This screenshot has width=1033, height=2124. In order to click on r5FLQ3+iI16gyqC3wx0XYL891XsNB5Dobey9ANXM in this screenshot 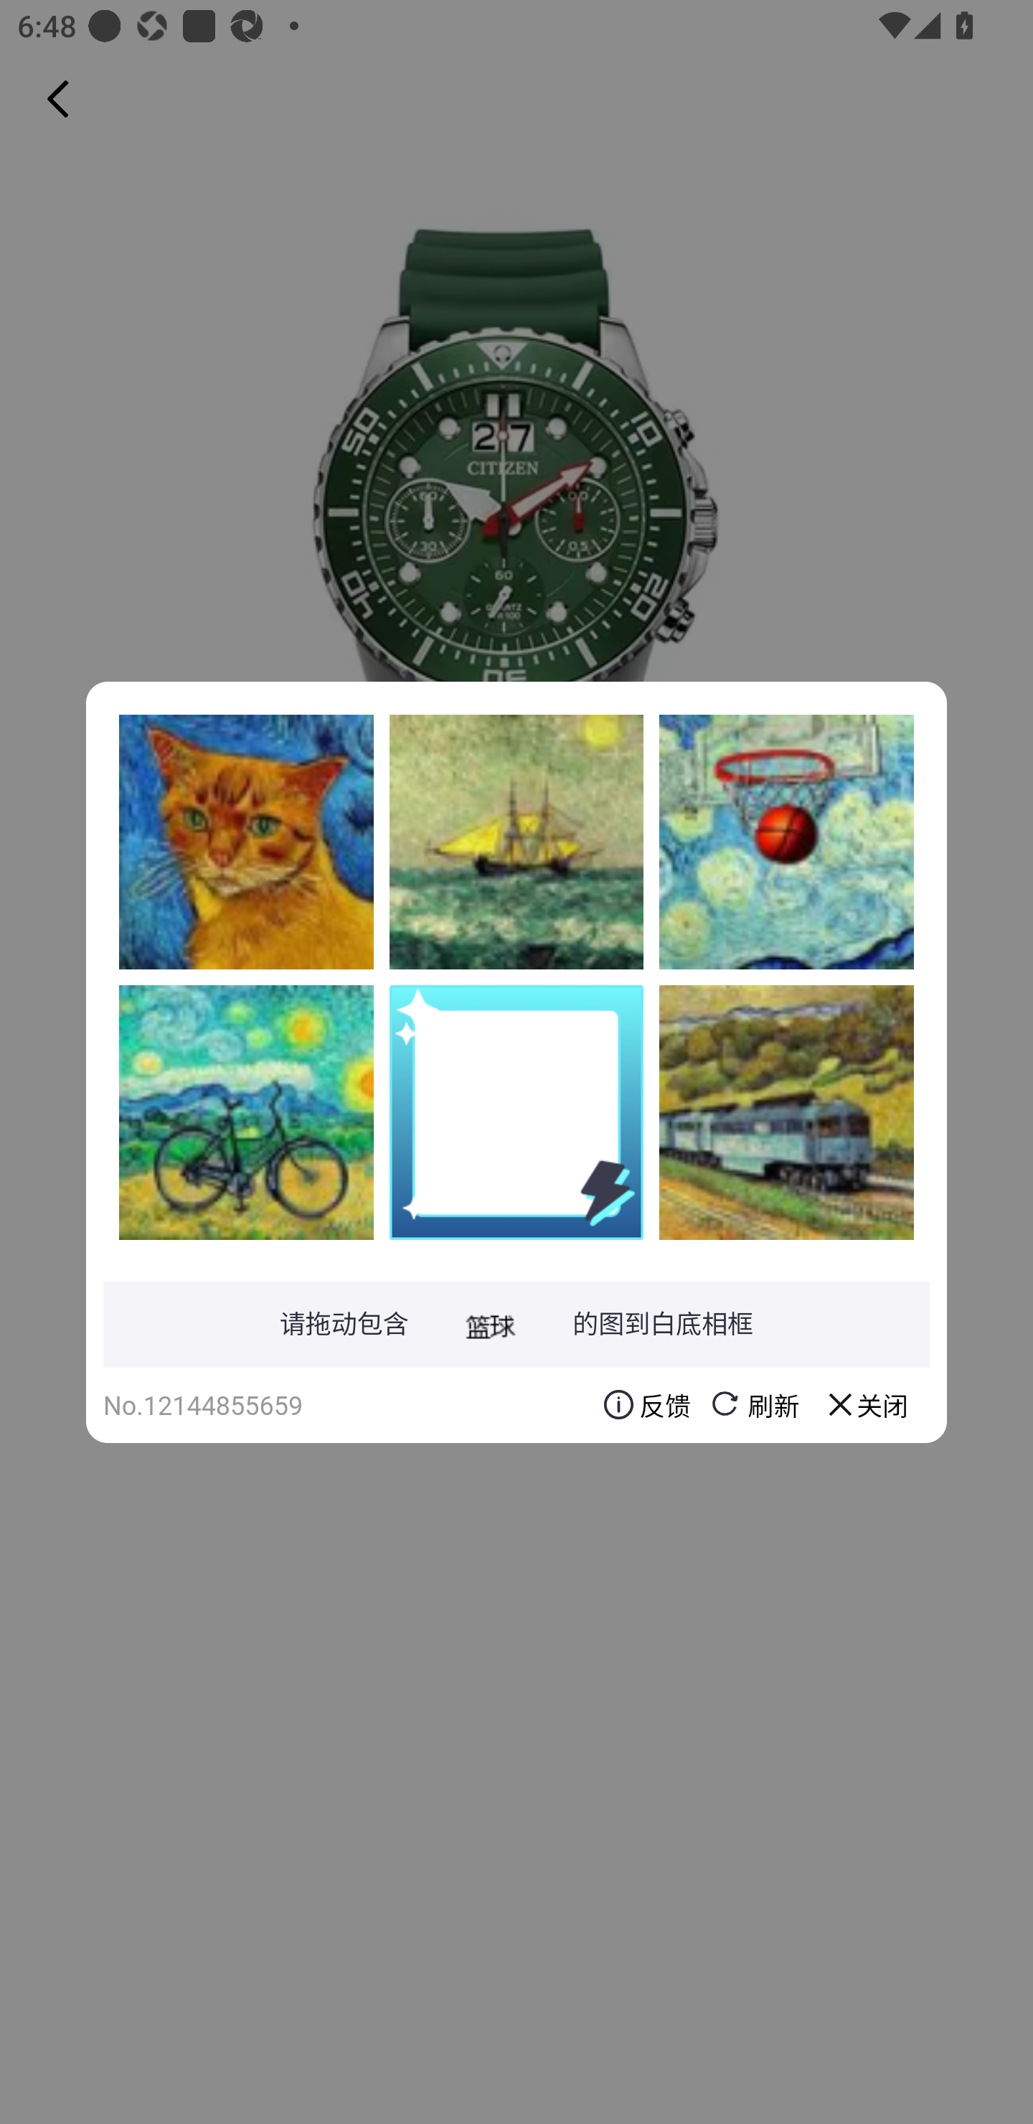, I will do `click(516, 842)`.